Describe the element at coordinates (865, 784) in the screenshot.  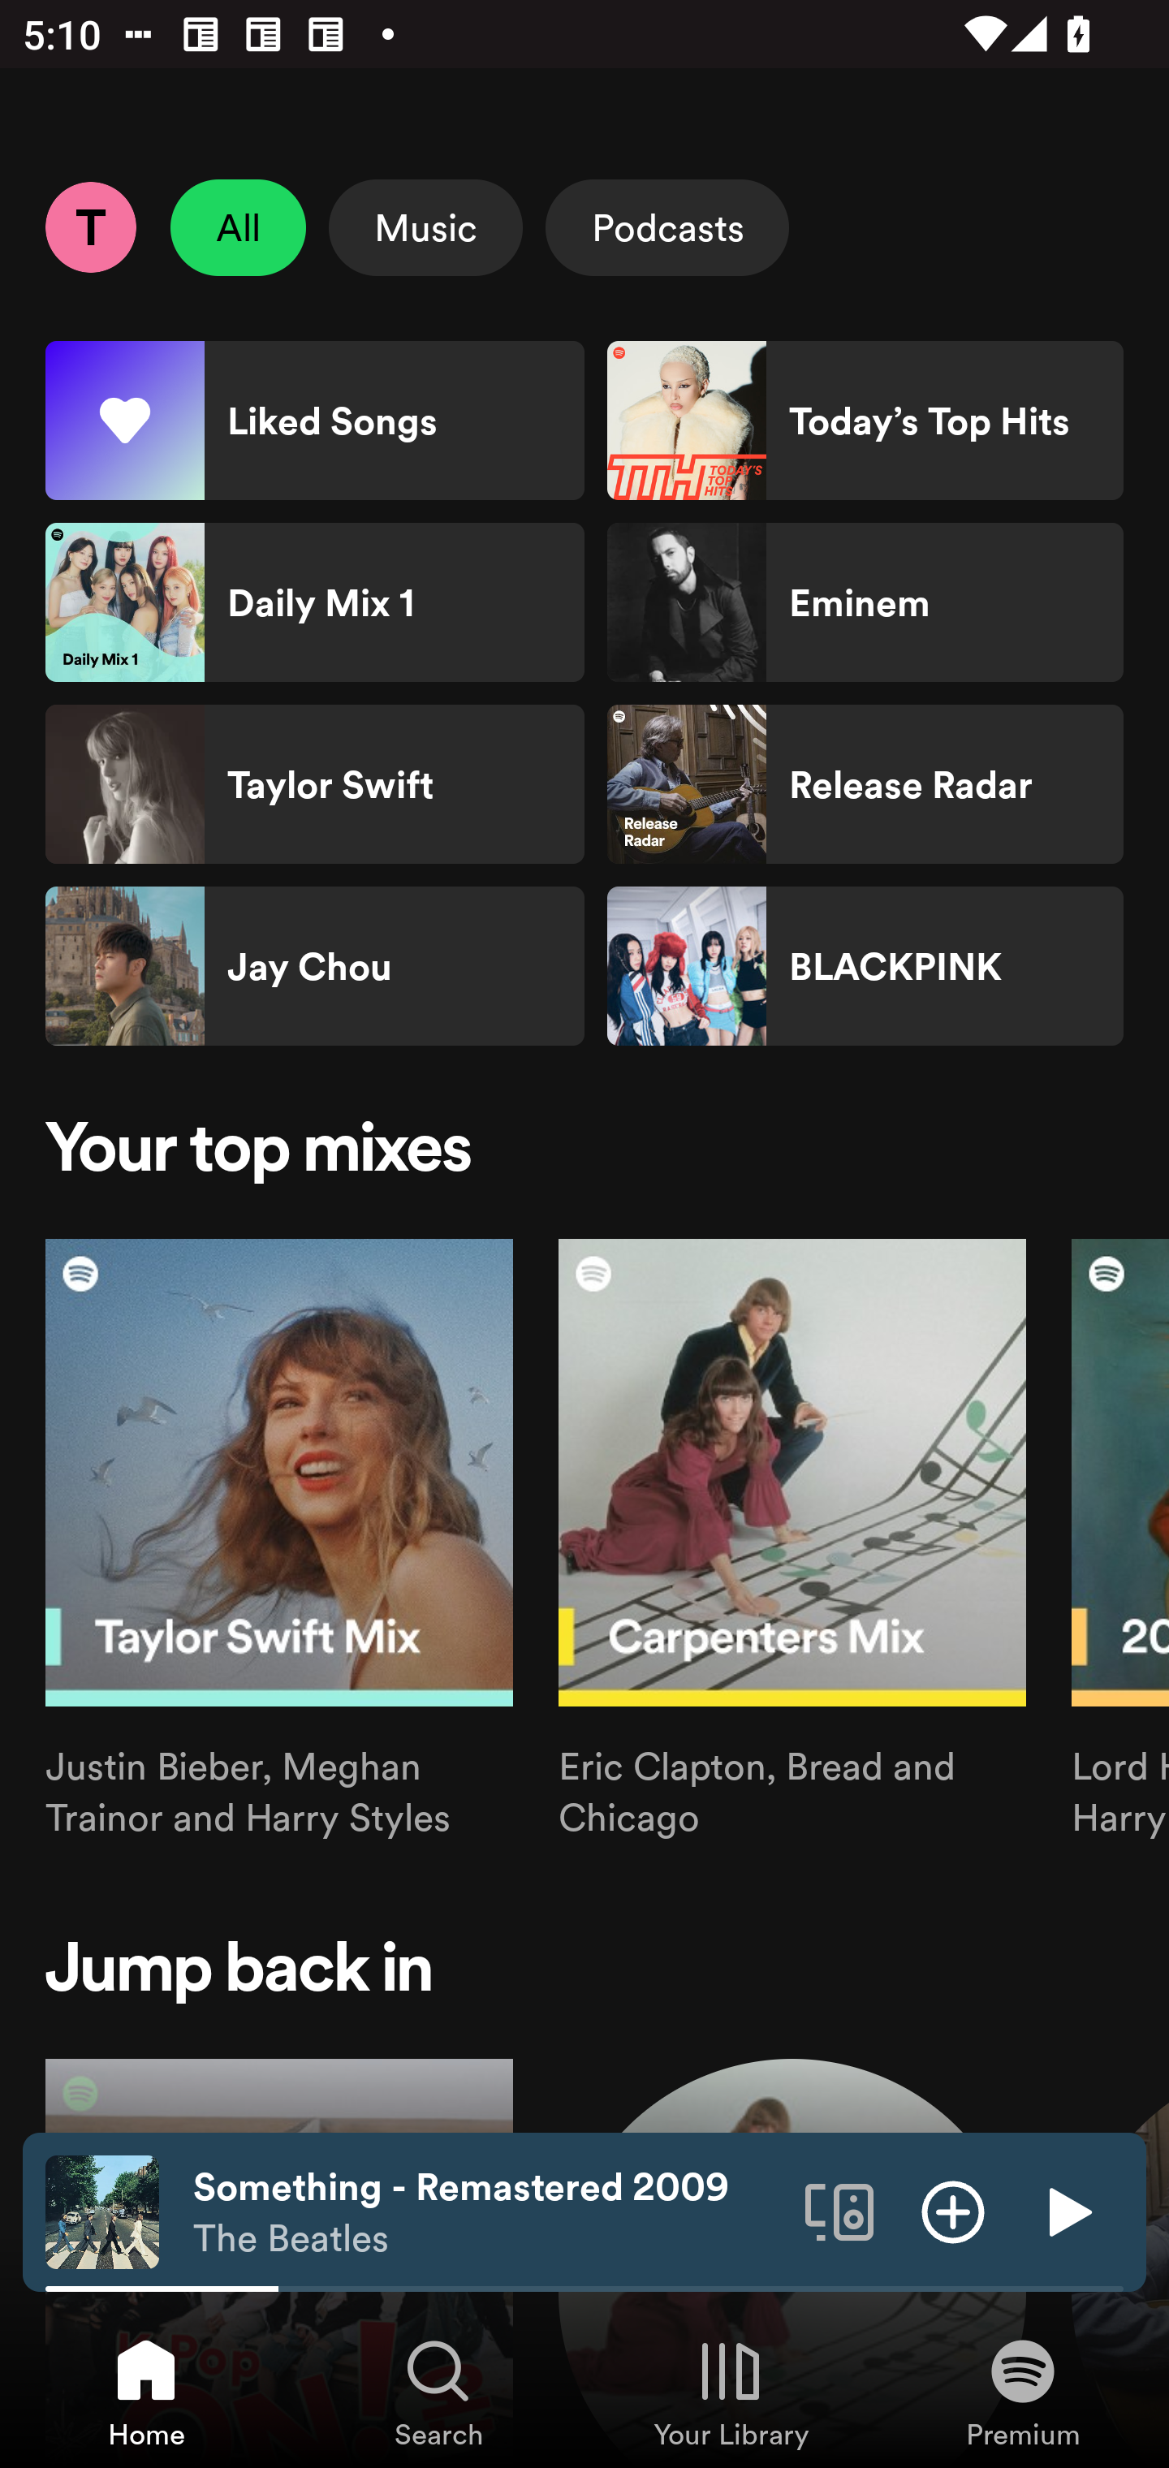
I see `Release Radar Shortcut Release Radar` at that location.